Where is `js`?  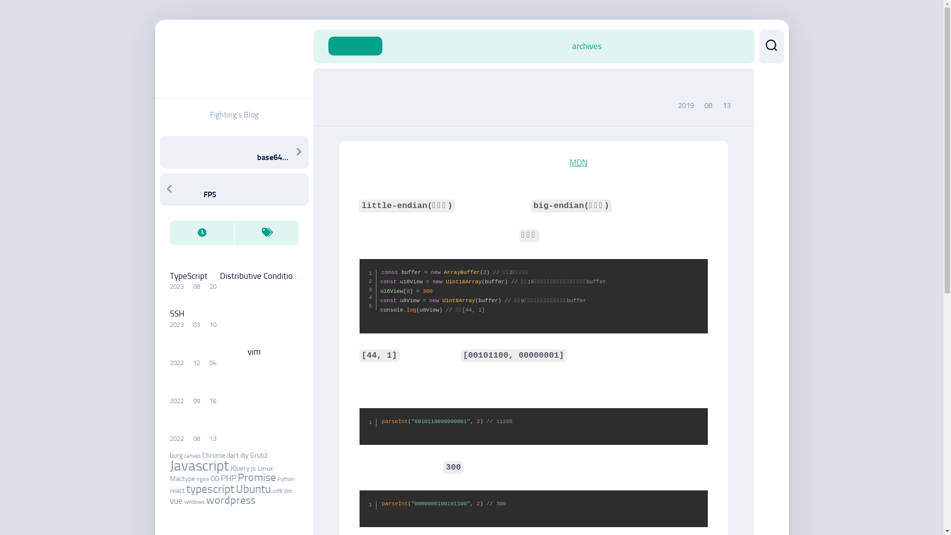
js is located at coordinates (253, 469).